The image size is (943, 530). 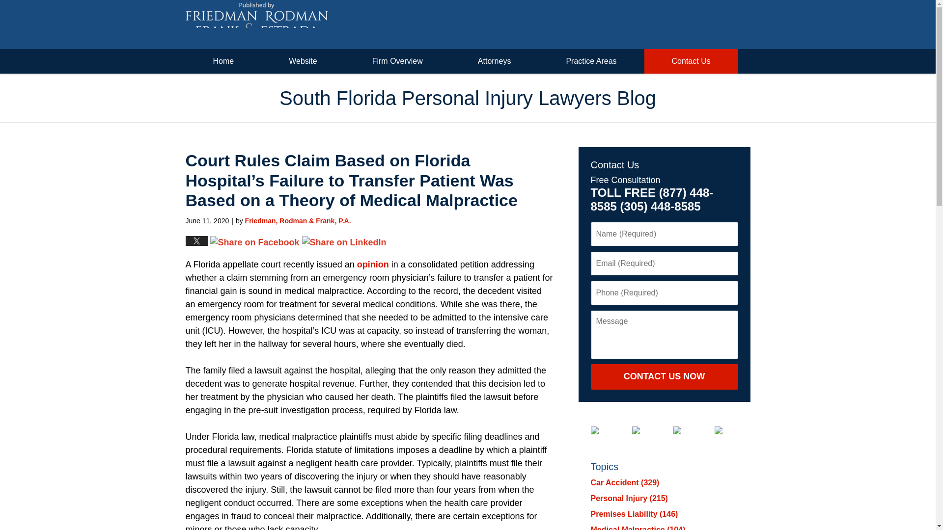 What do you see at coordinates (685, 430) in the screenshot?
I see `Justia` at bounding box center [685, 430].